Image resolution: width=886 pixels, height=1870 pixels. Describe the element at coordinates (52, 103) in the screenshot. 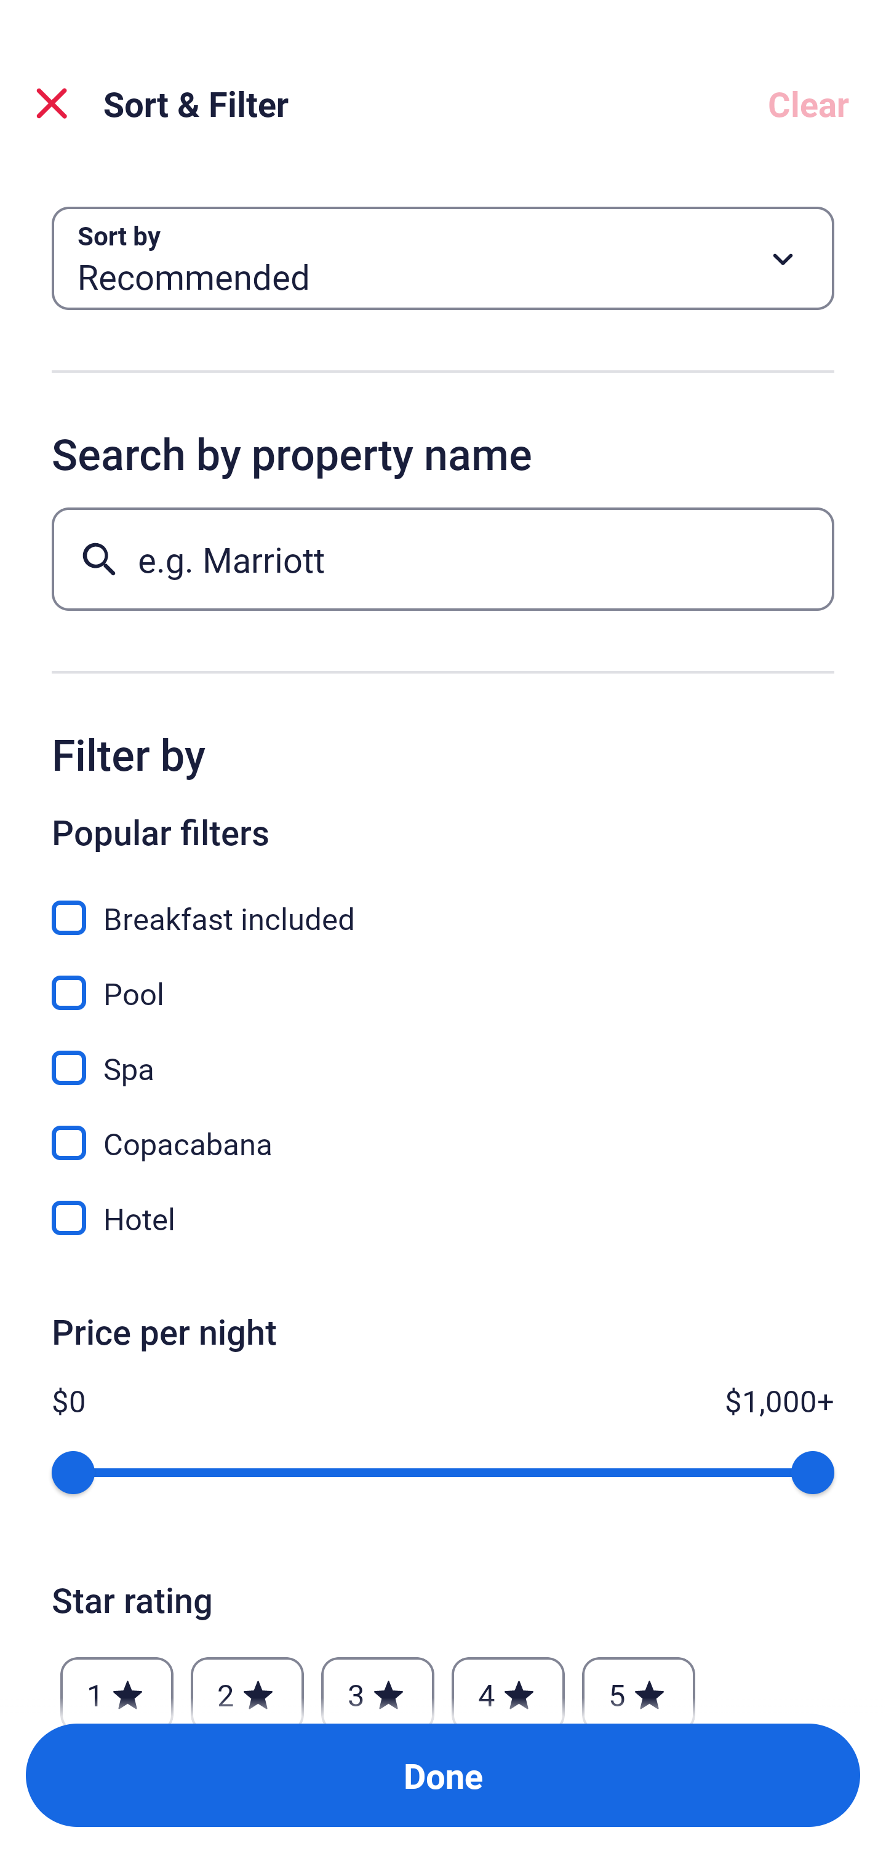

I see `Close Sort and Filter` at that location.